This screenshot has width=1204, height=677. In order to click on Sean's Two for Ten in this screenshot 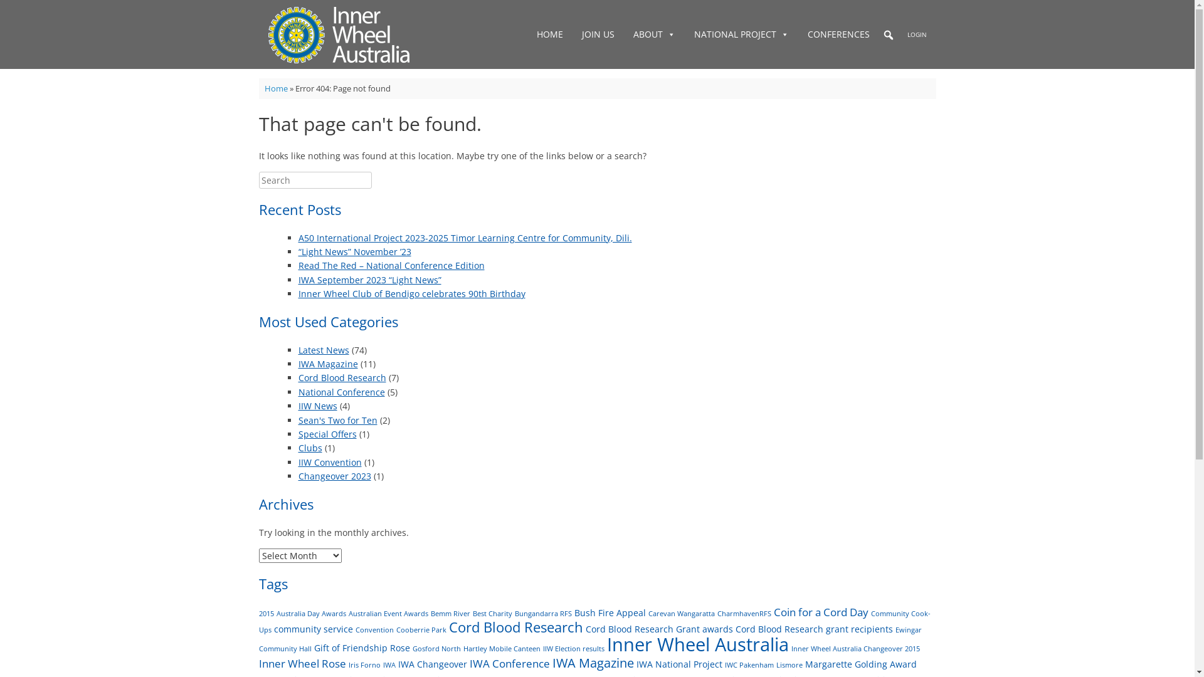, I will do `click(338, 420)`.